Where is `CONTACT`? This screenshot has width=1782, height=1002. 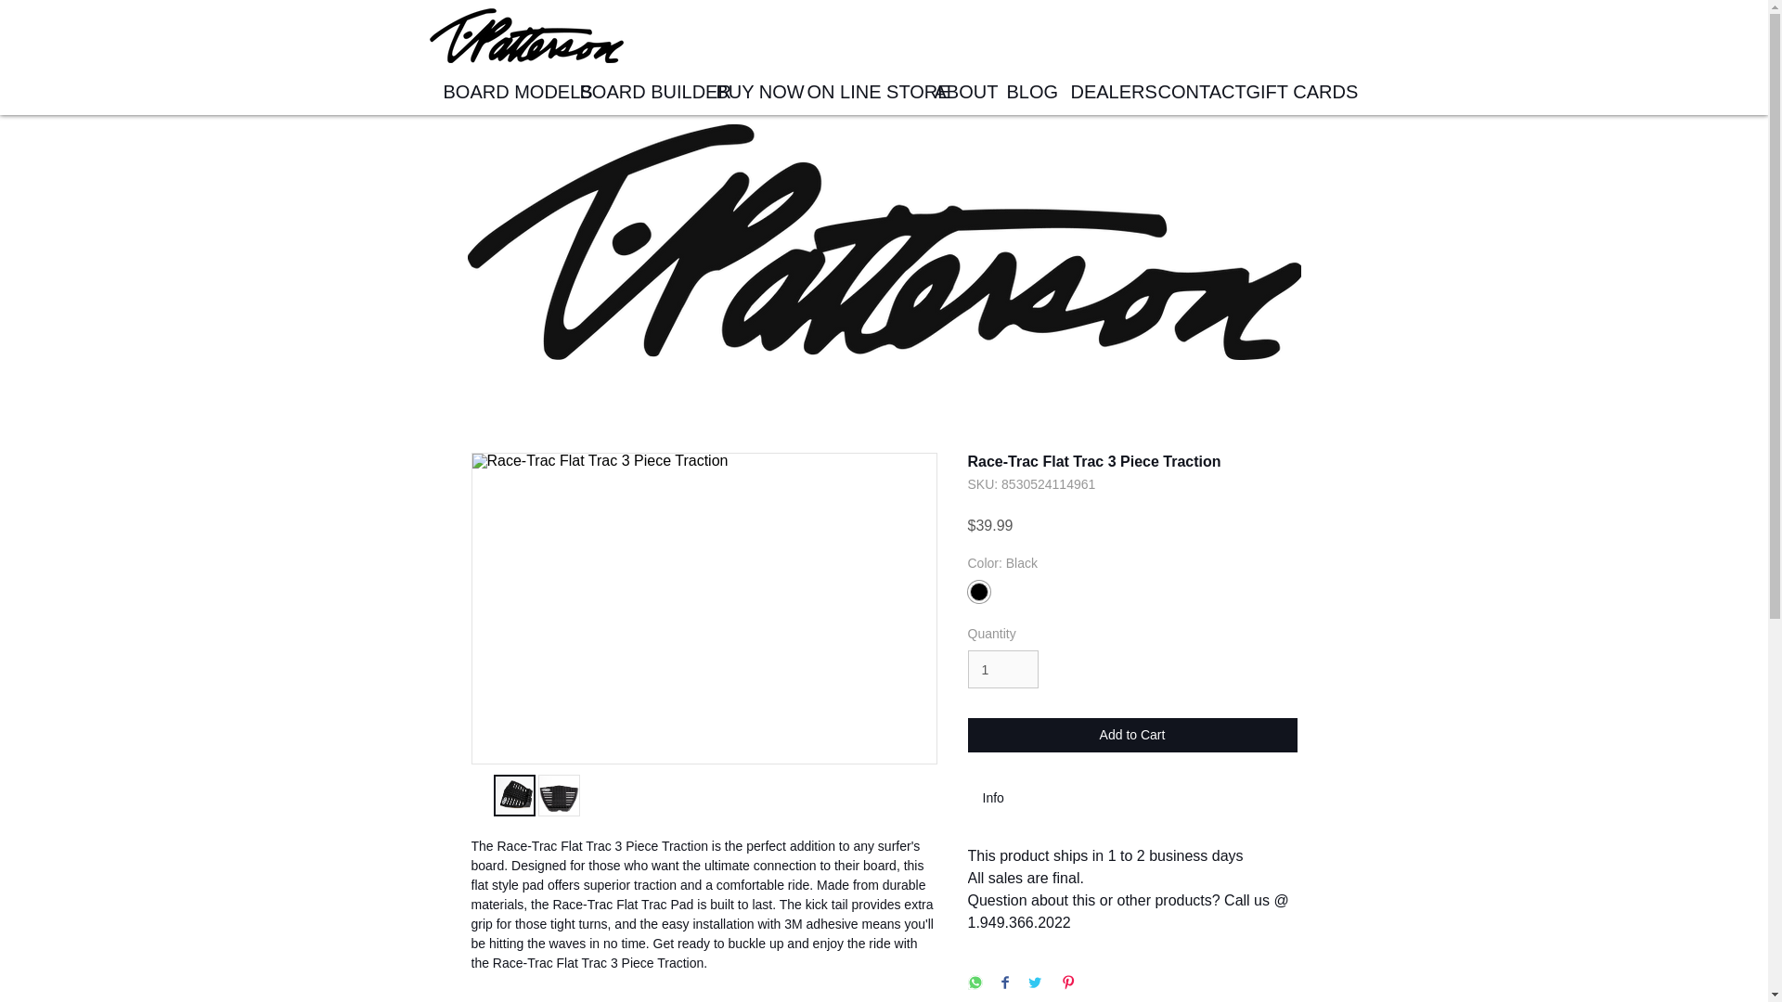
CONTACT is located at coordinates (1187, 92).